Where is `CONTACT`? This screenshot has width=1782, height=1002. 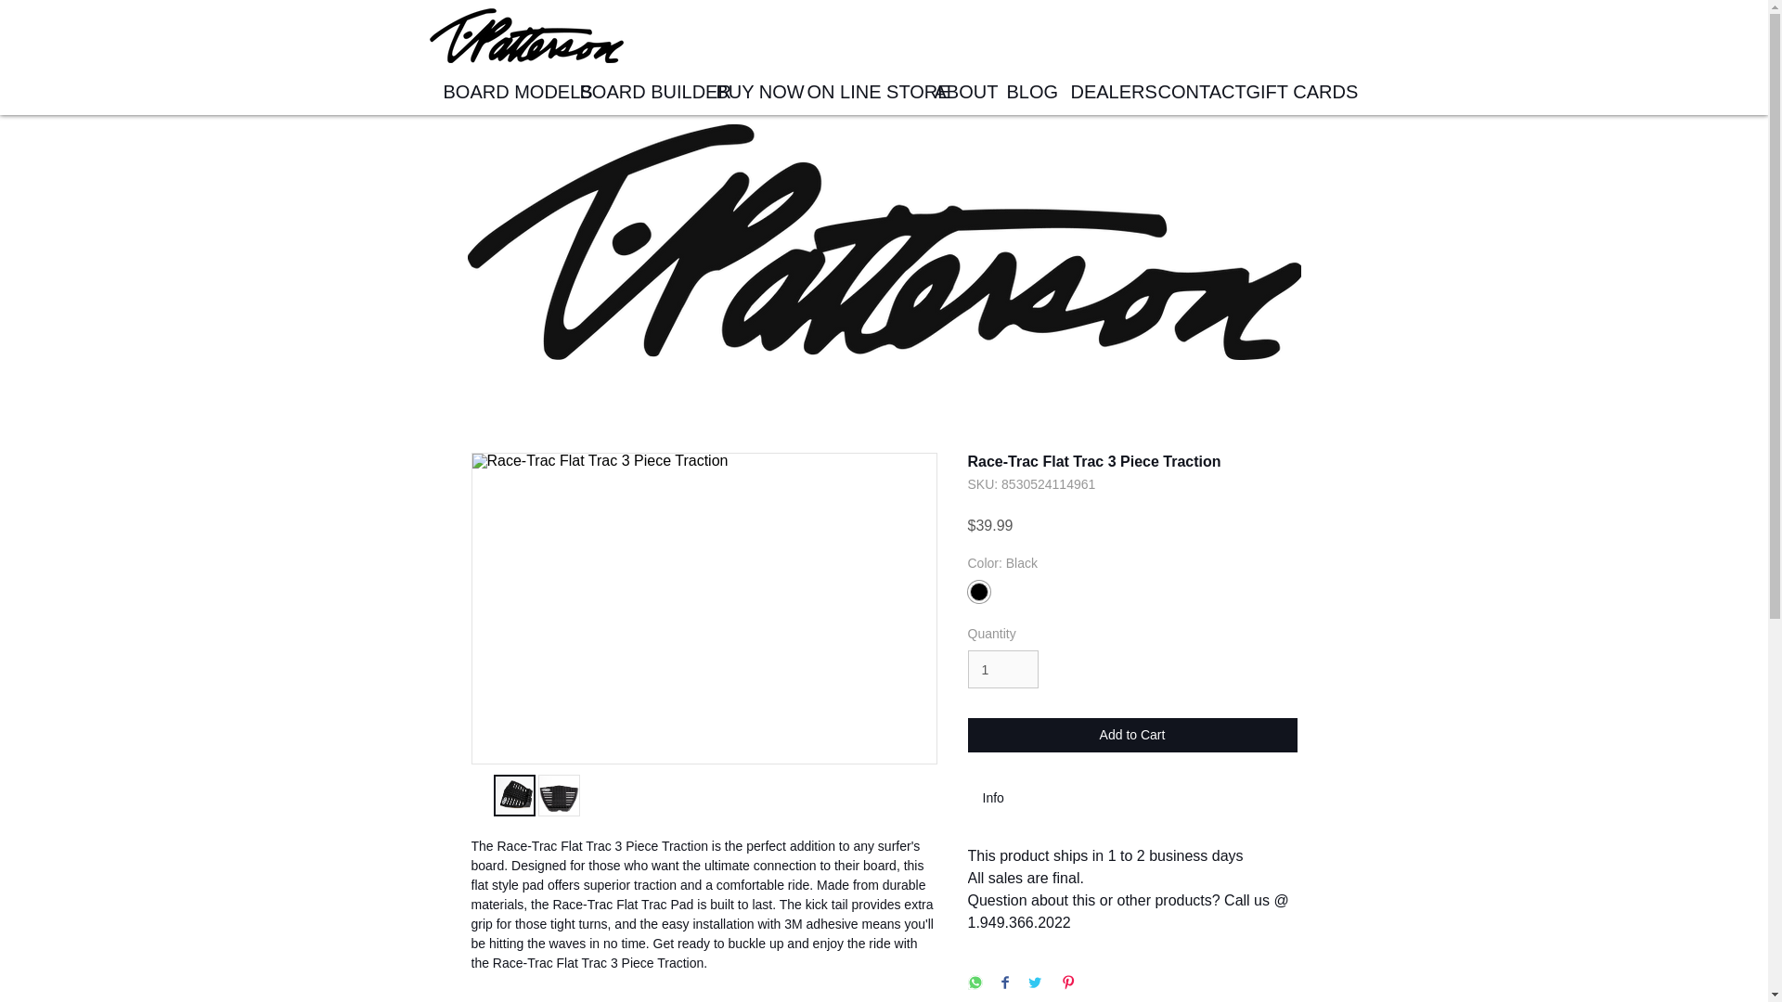
CONTACT is located at coordinates (1187, 92).